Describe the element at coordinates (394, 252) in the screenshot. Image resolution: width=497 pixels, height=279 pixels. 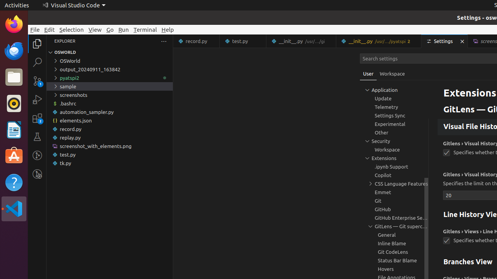
I see `Git CodeLens, group` at that location.